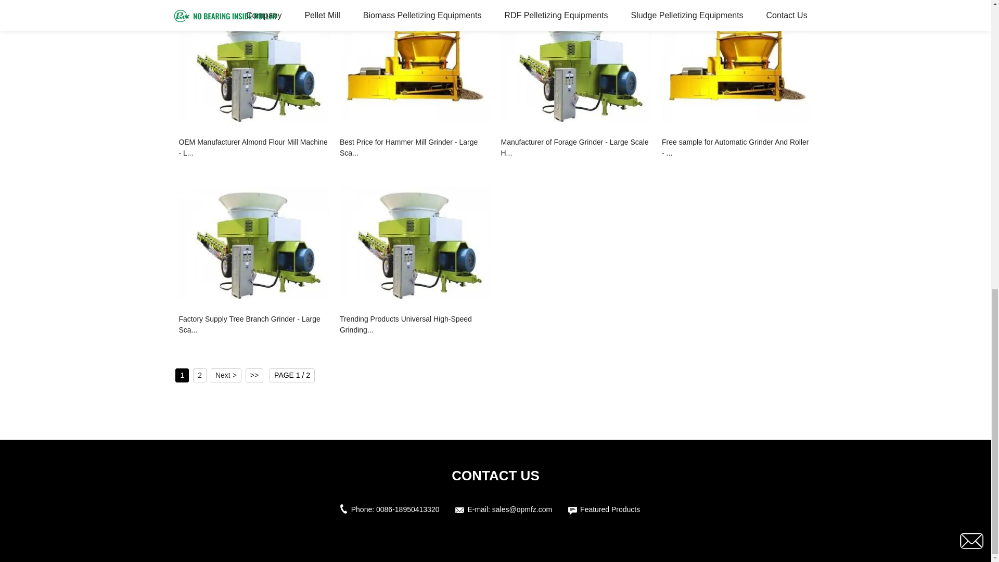  Describe the element at coordinates (254, 376) in the screenshot. I see `The Last Page` at that location.